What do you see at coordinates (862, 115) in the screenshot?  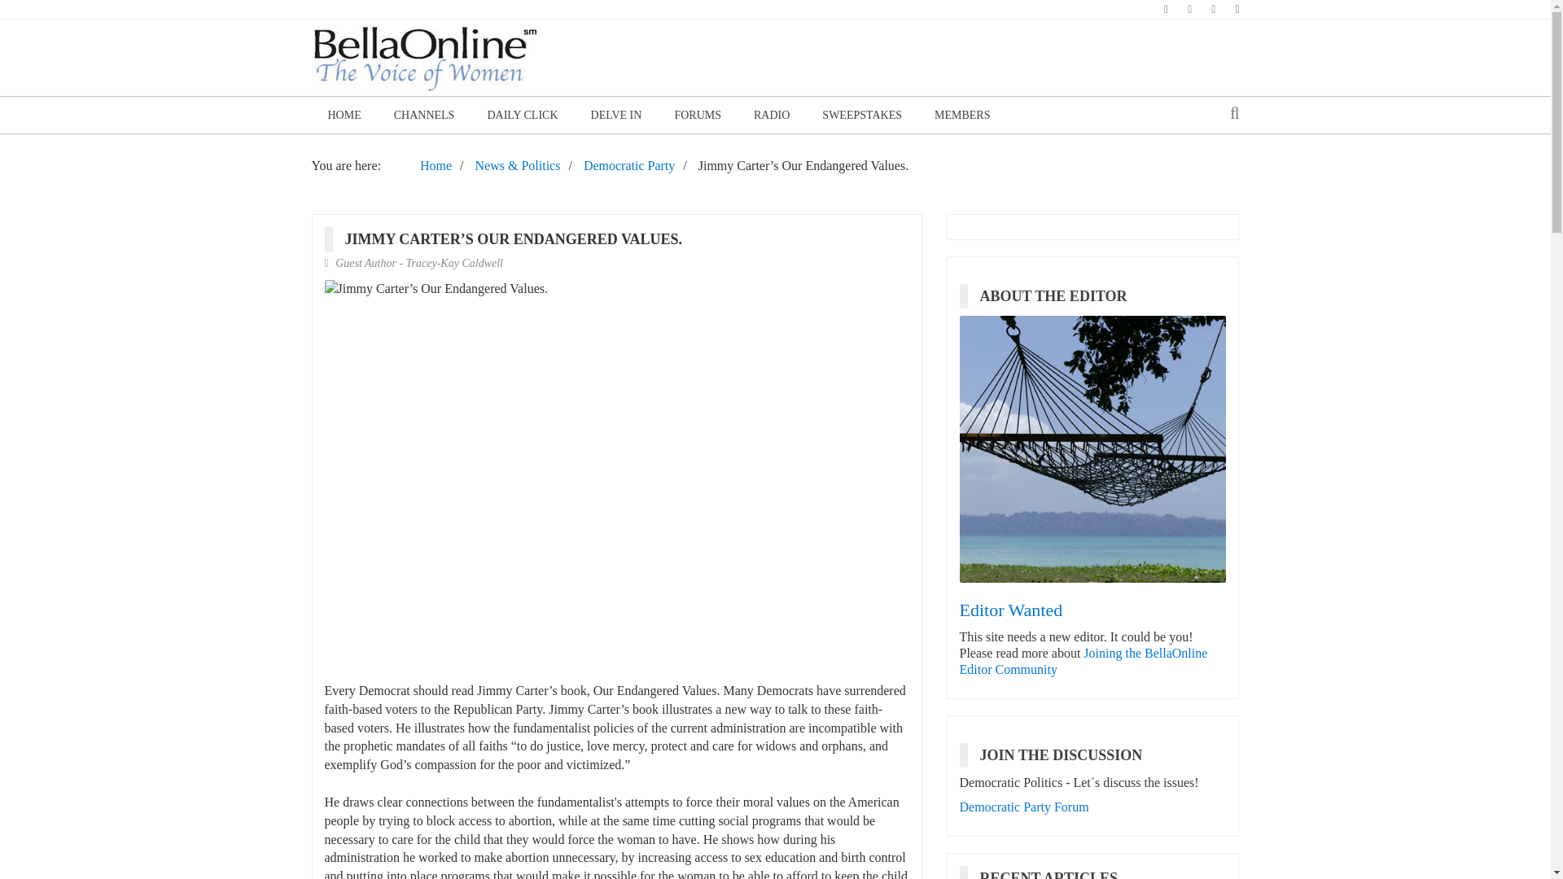 I see `SWEEPSTAKES` at bounding box center [862, 115].